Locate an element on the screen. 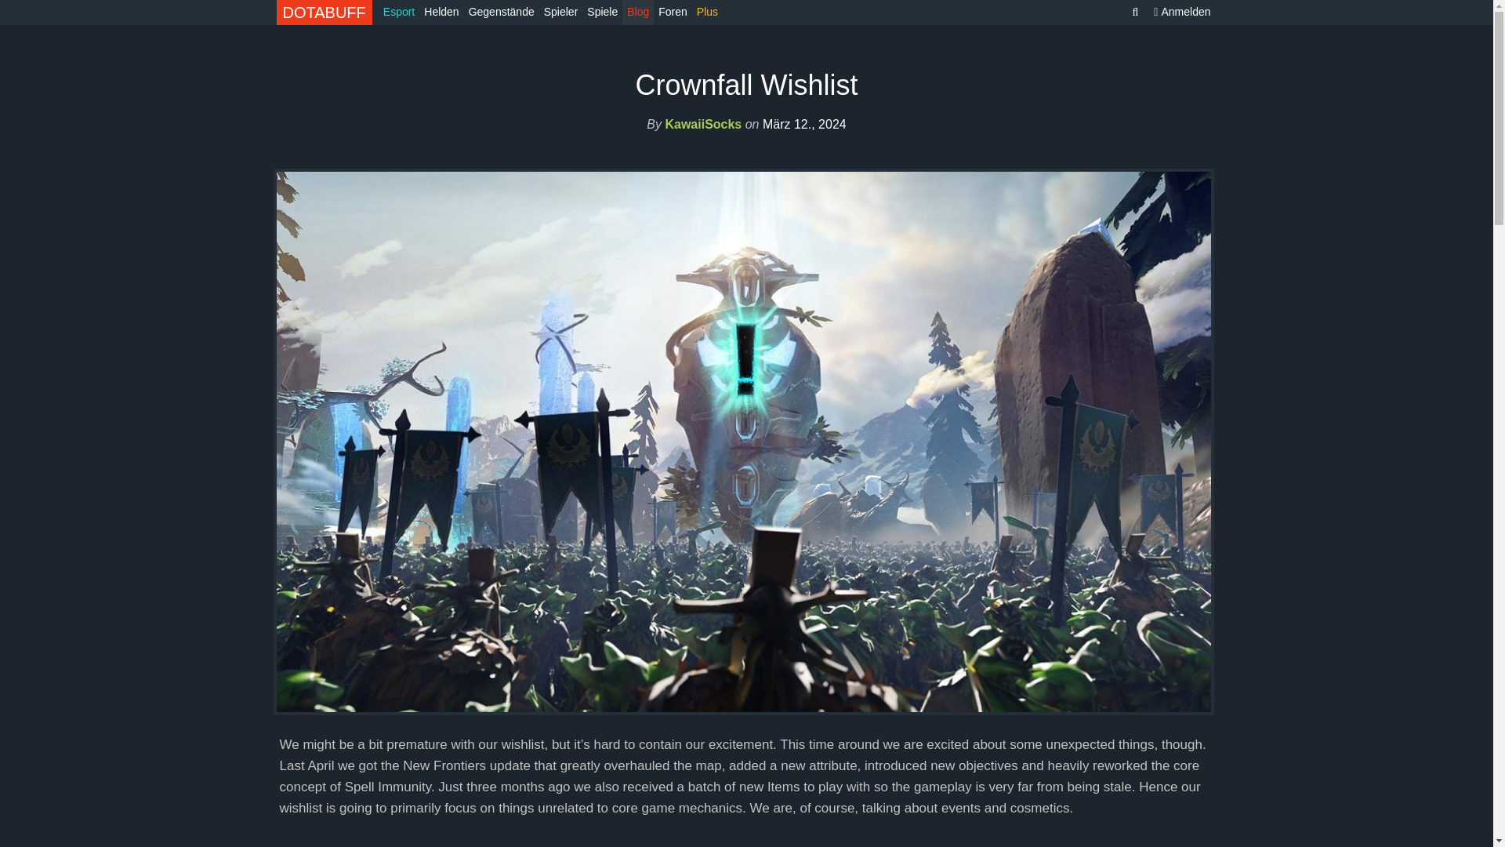  Helden is located at coordinates (441, 13).